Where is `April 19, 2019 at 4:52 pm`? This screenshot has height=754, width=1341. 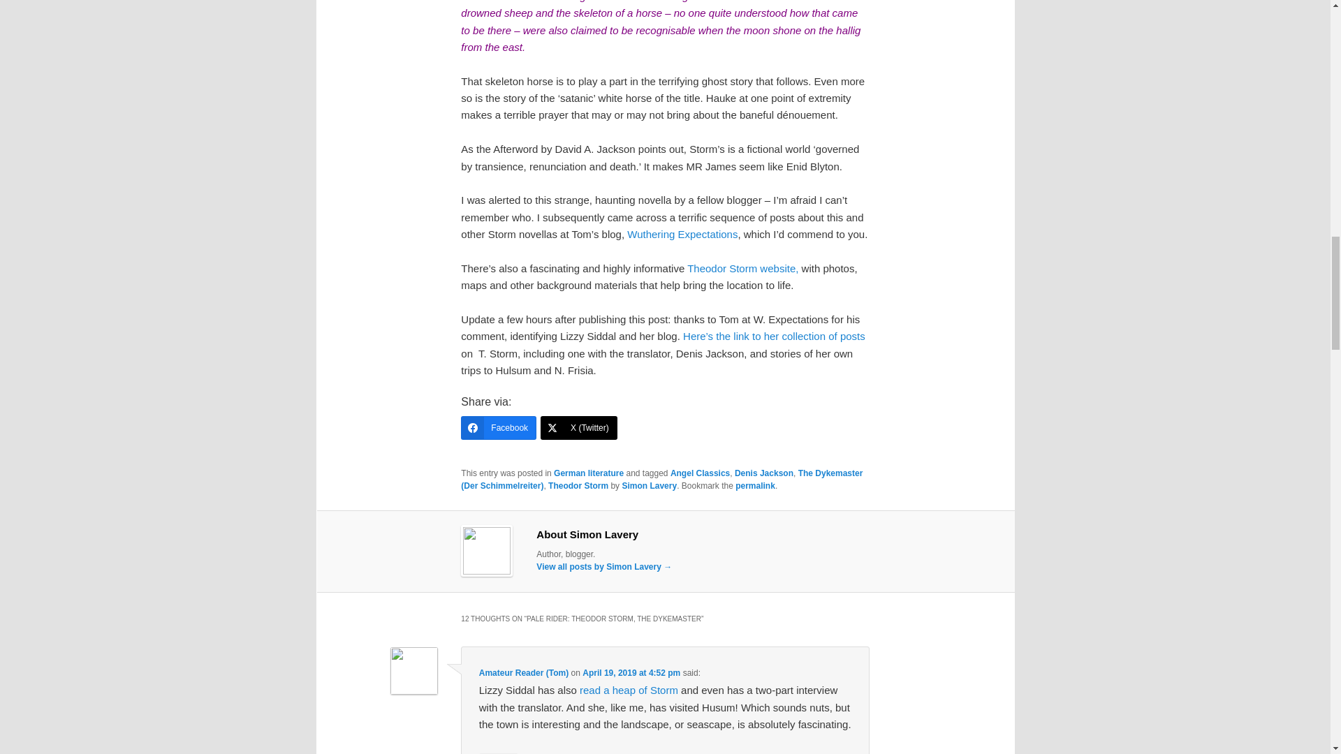
April 19, 2019 at 4:52 pm is located at coordinates (631, 672).